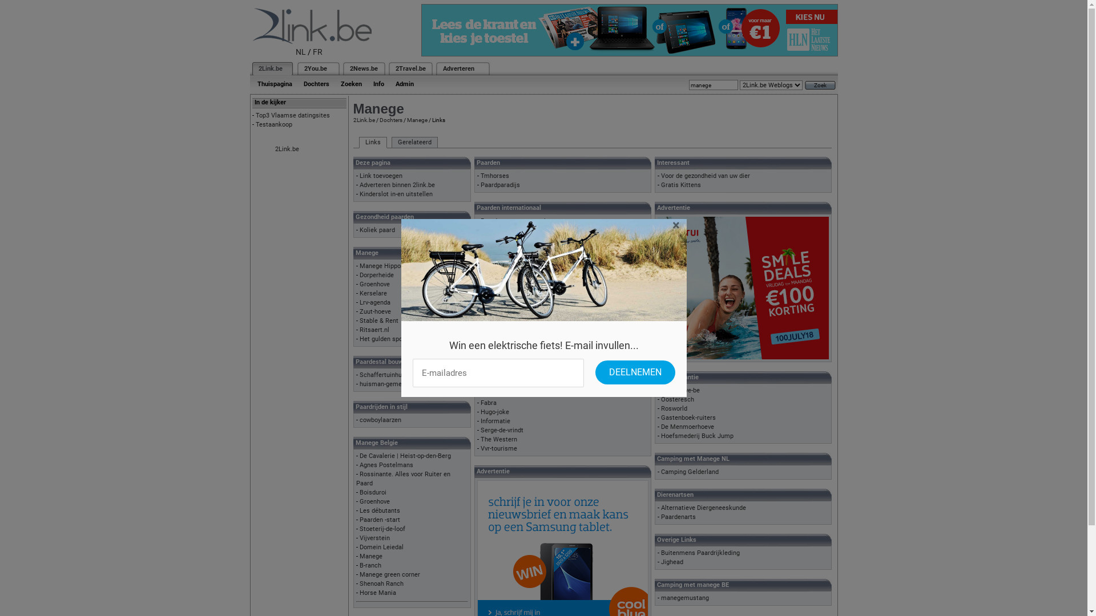 Image resolution: width=1096 pixels, height=616 pixels. I want to click on Paarden -start, so click(380, 520).